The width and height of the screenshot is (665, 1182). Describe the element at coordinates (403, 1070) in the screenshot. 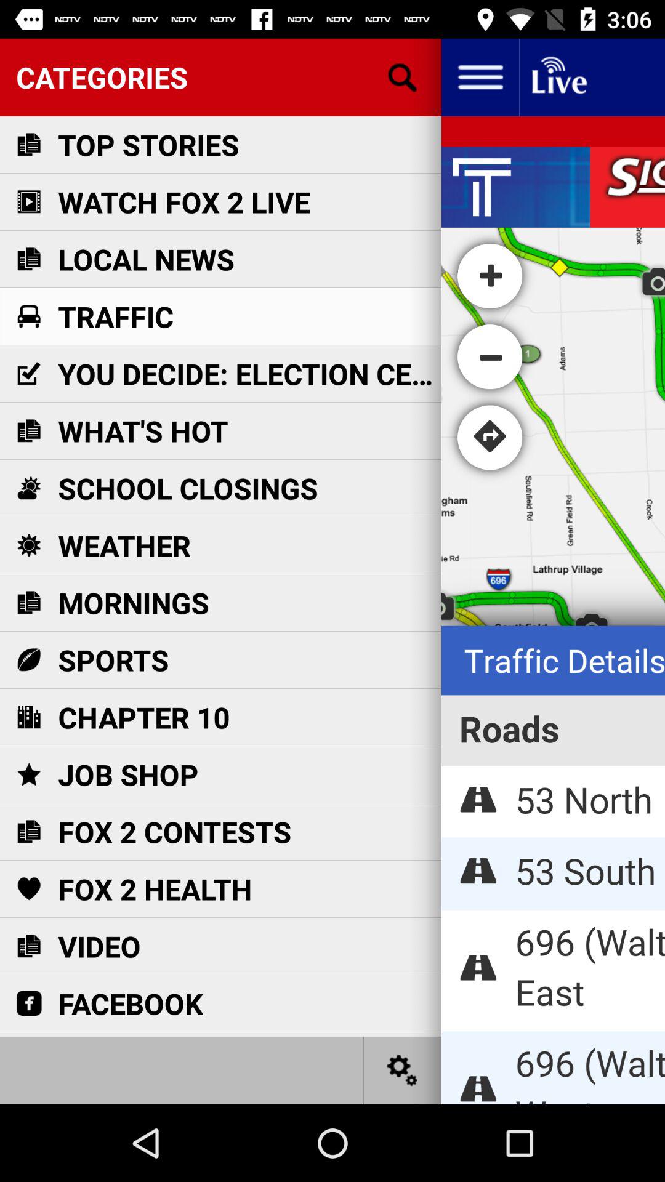

I see `setting button` at that location.